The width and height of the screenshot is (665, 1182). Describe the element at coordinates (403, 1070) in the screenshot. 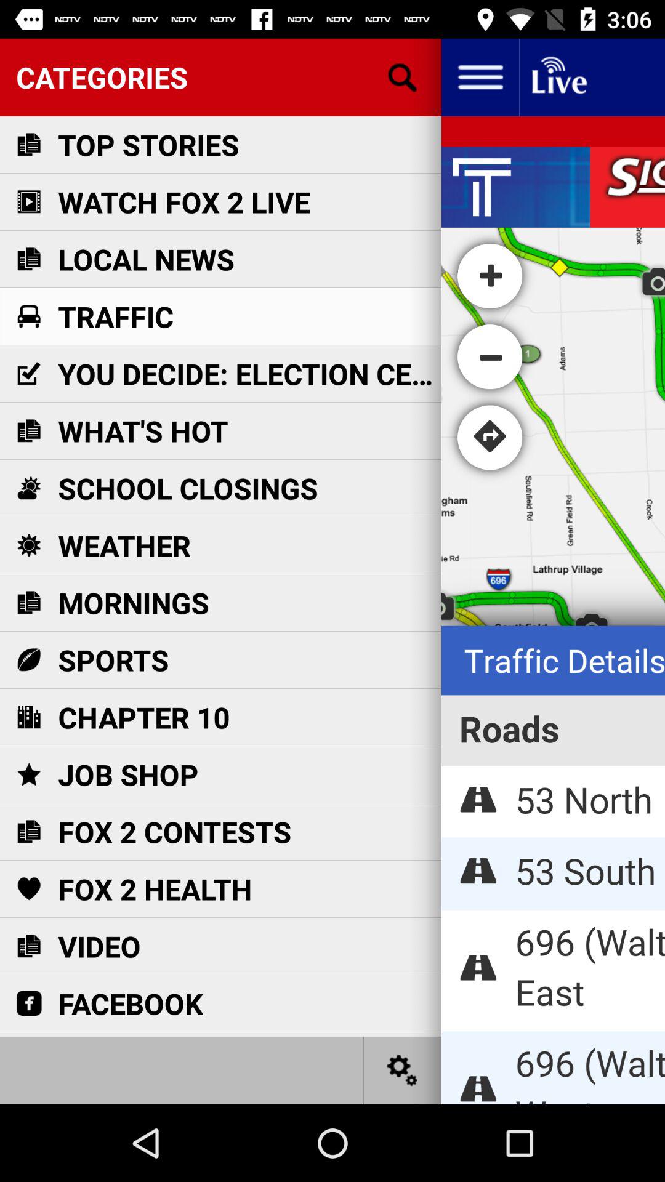

I see `setting button` at that location.